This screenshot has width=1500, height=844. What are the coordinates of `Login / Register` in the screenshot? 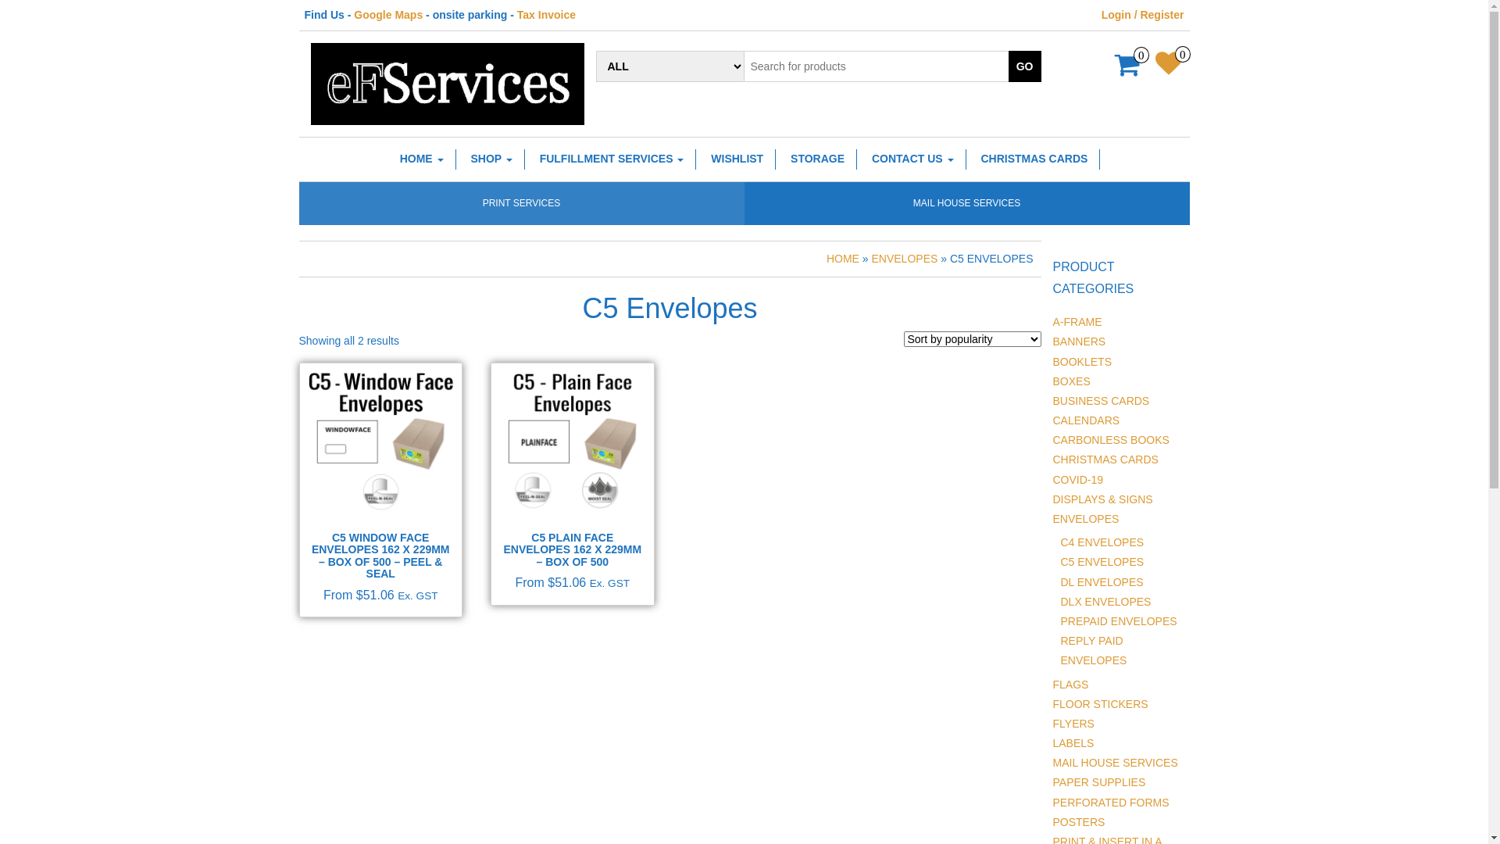 It's located at (1143, 15).